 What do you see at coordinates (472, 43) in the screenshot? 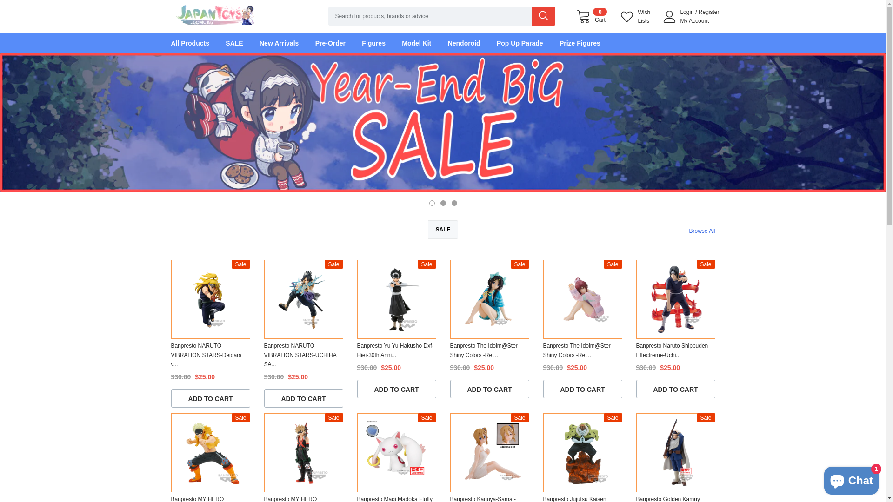
I see `Nendoroid` at bounding box center [472, 43].